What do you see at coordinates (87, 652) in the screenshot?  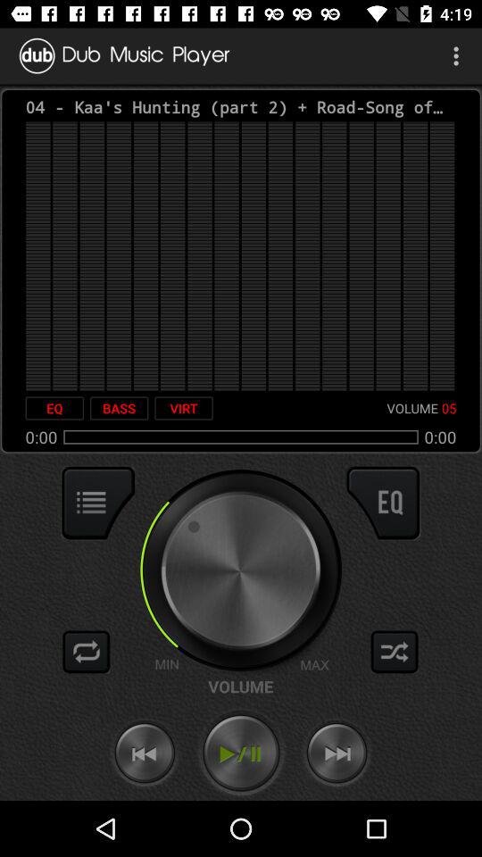 I see `shuffle` at bounding box center [87, 652].